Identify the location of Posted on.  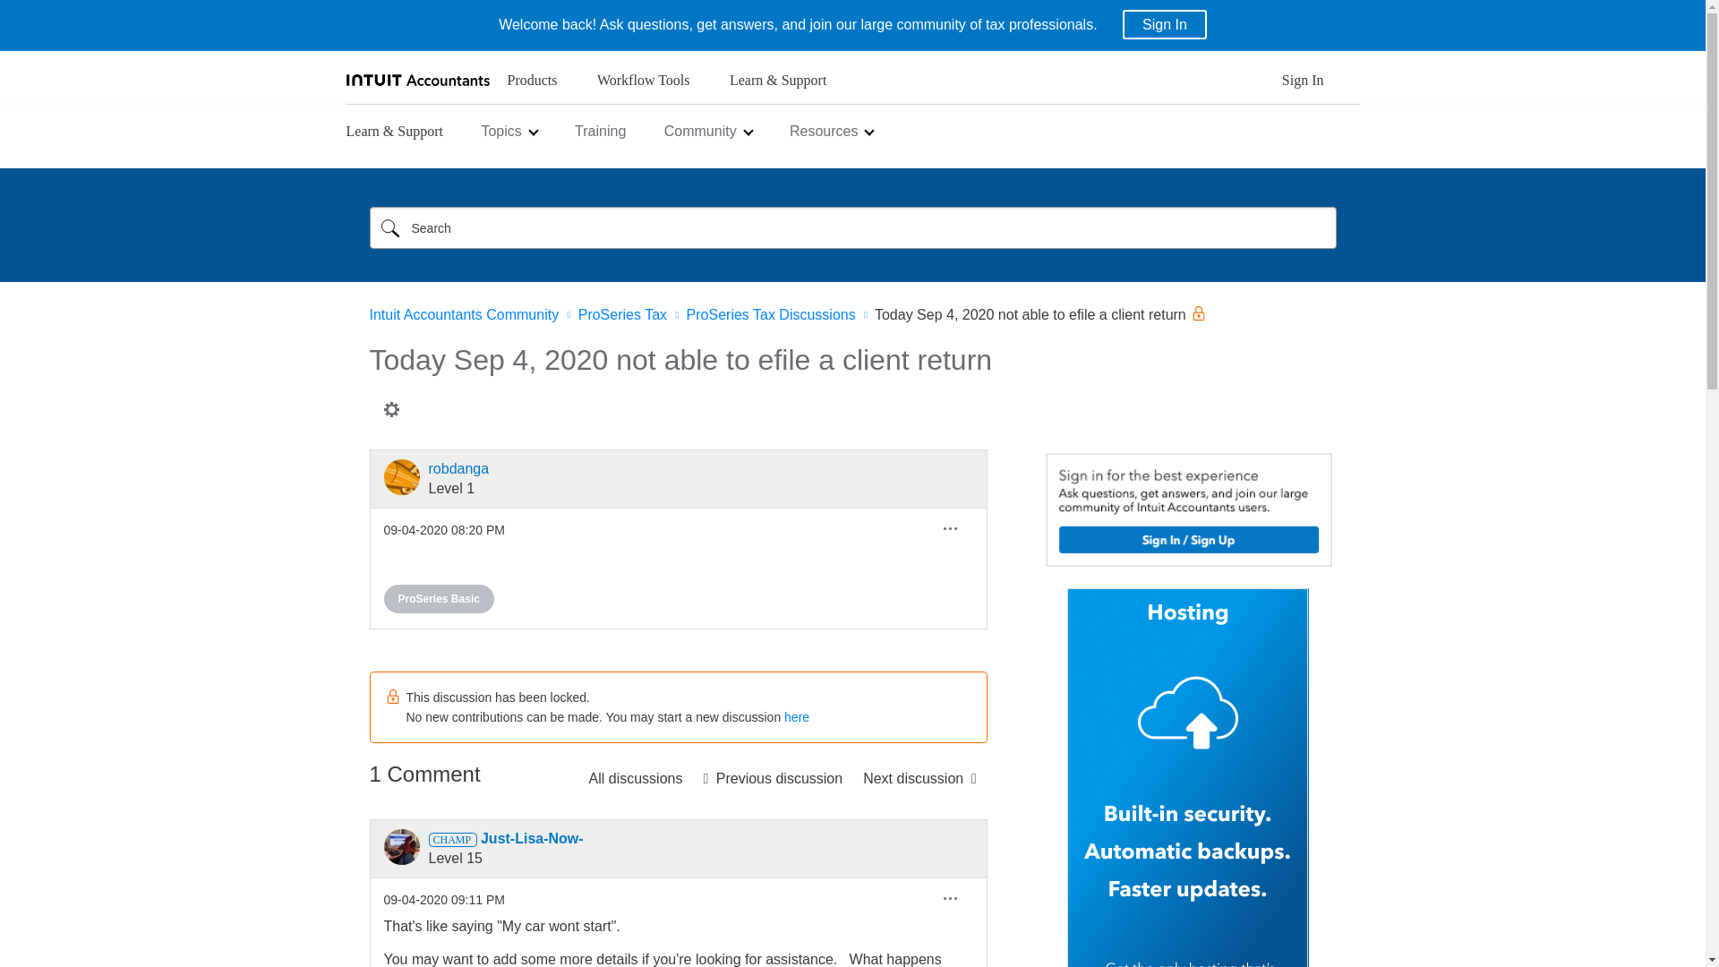
(443, 530).